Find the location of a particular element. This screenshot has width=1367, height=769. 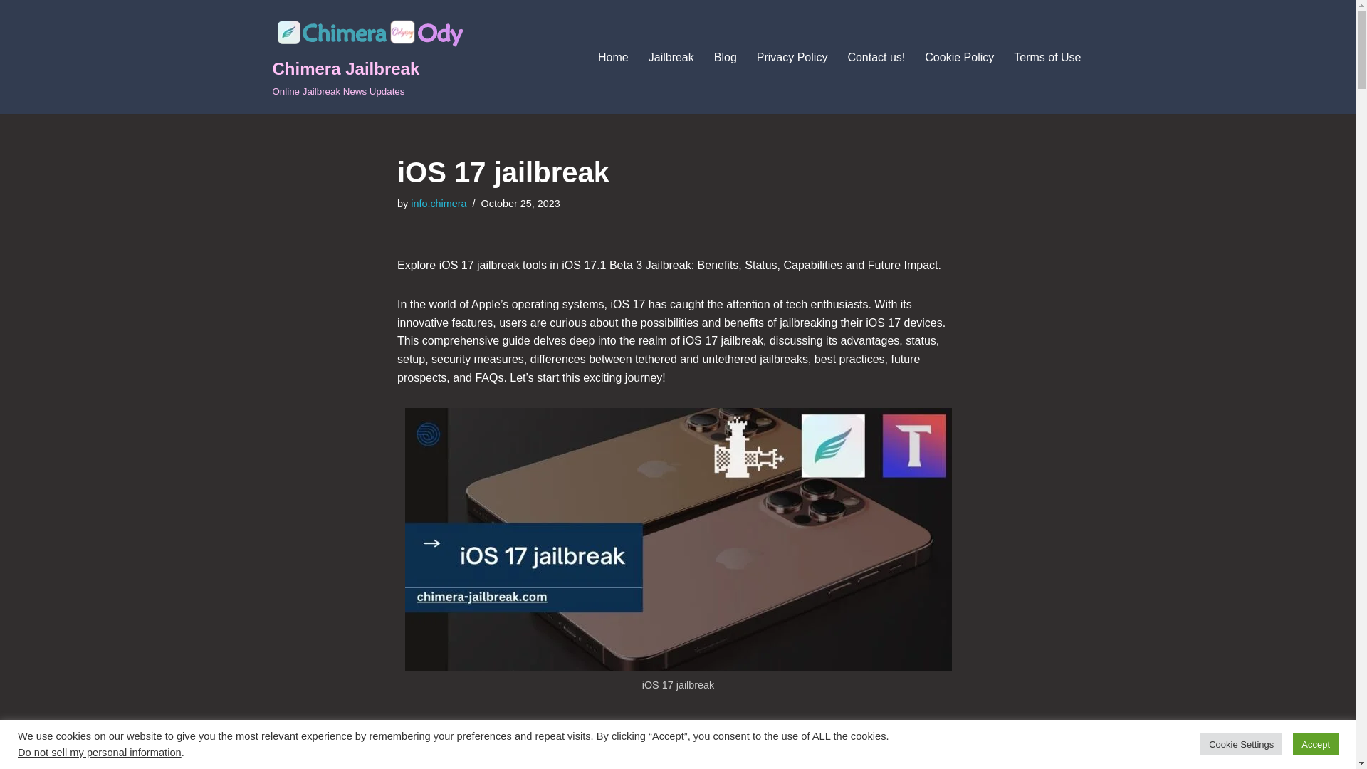

Skip to content is located at coordinates (614, 57).